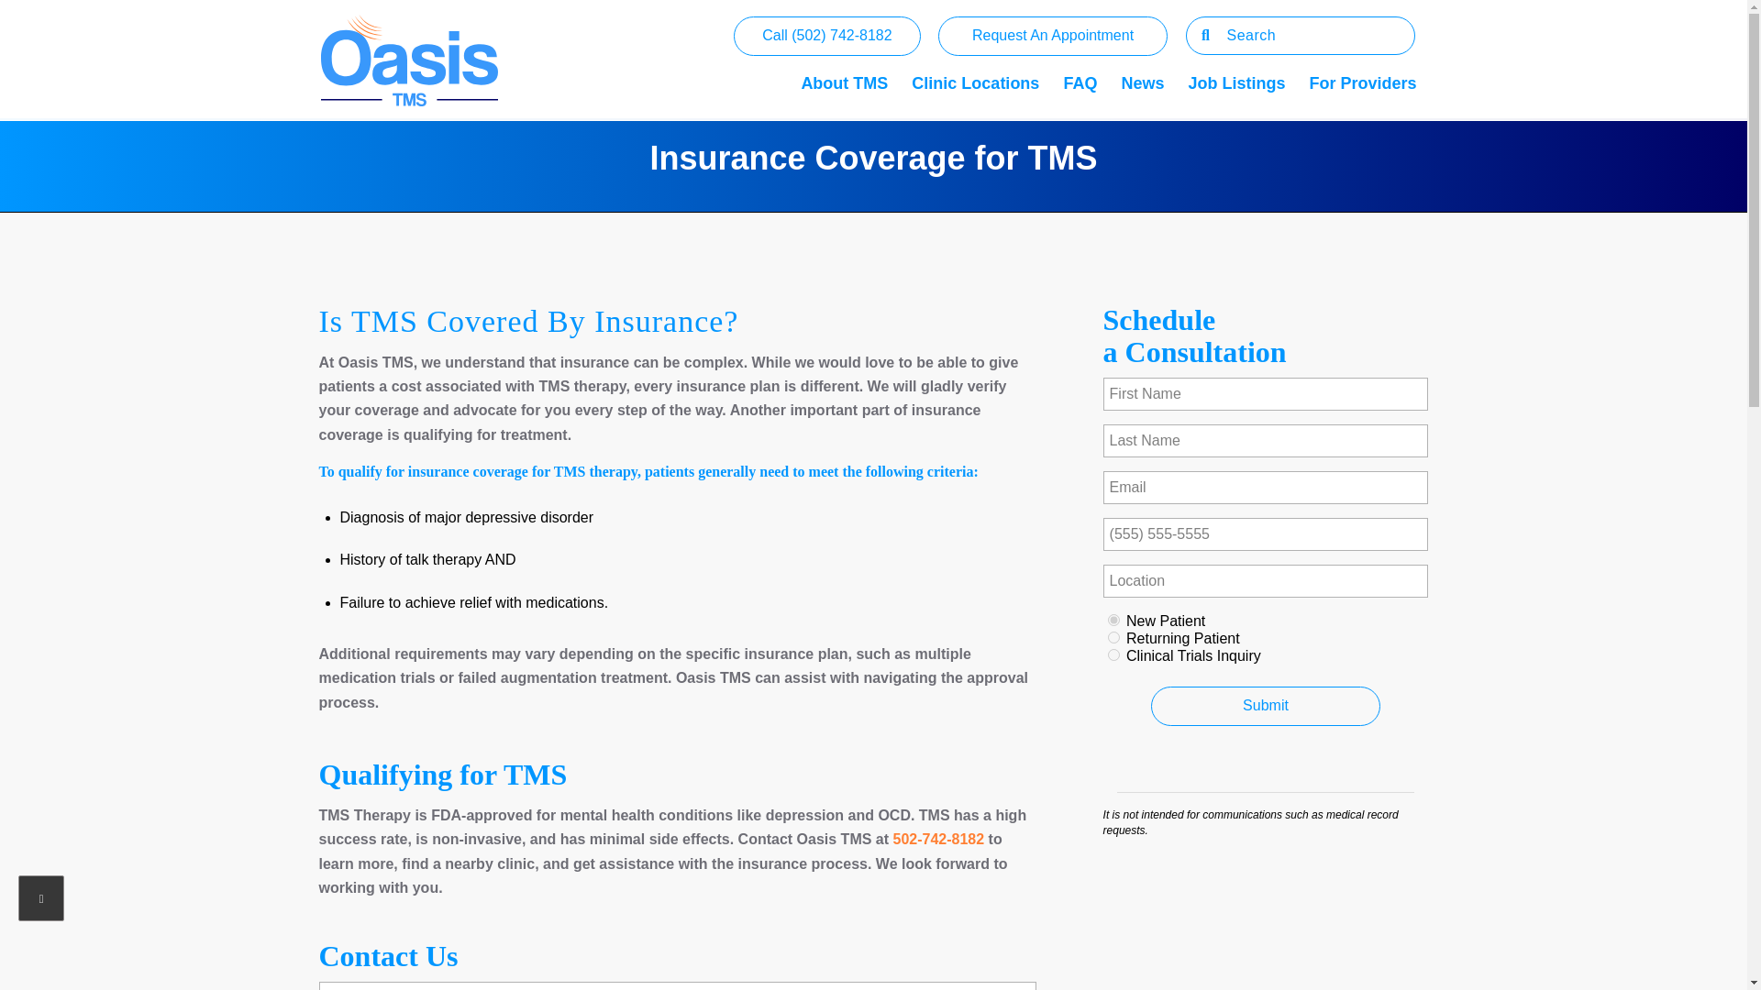 The image size is (1761, 990). Describe the element at coordinates (1113, 638) in the screenshot. I see `Returning Patient` at that location.